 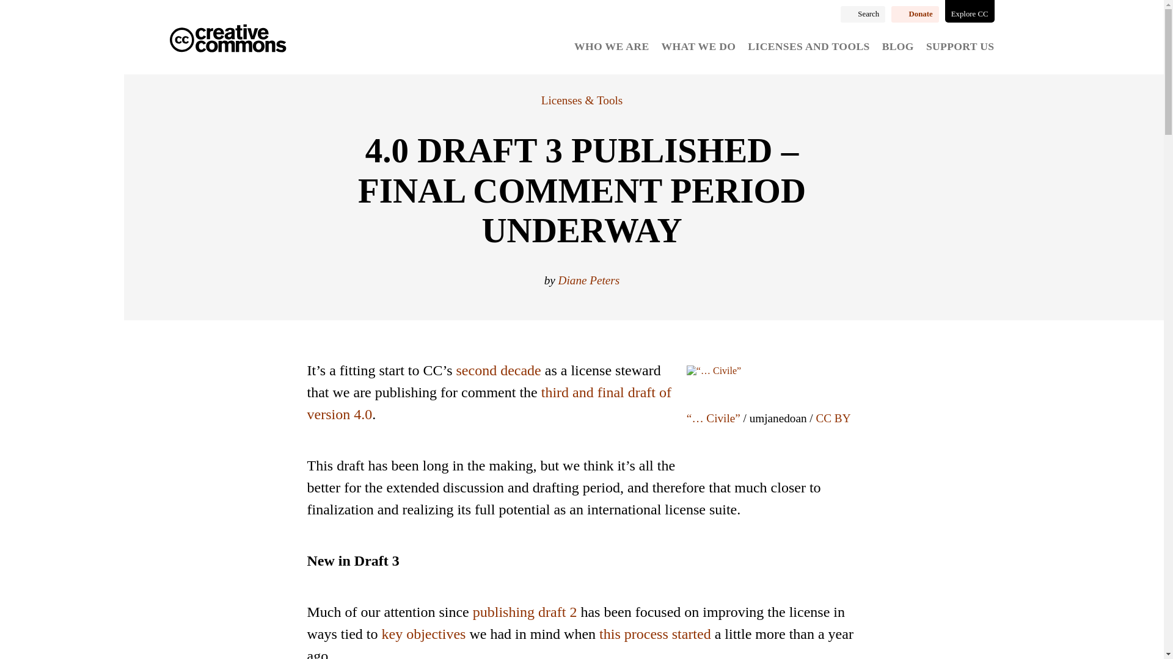 What do you see at coordinates (524, 612) in the screenshot?
I see `publishing draft 2` at bounding box center [524, 612].